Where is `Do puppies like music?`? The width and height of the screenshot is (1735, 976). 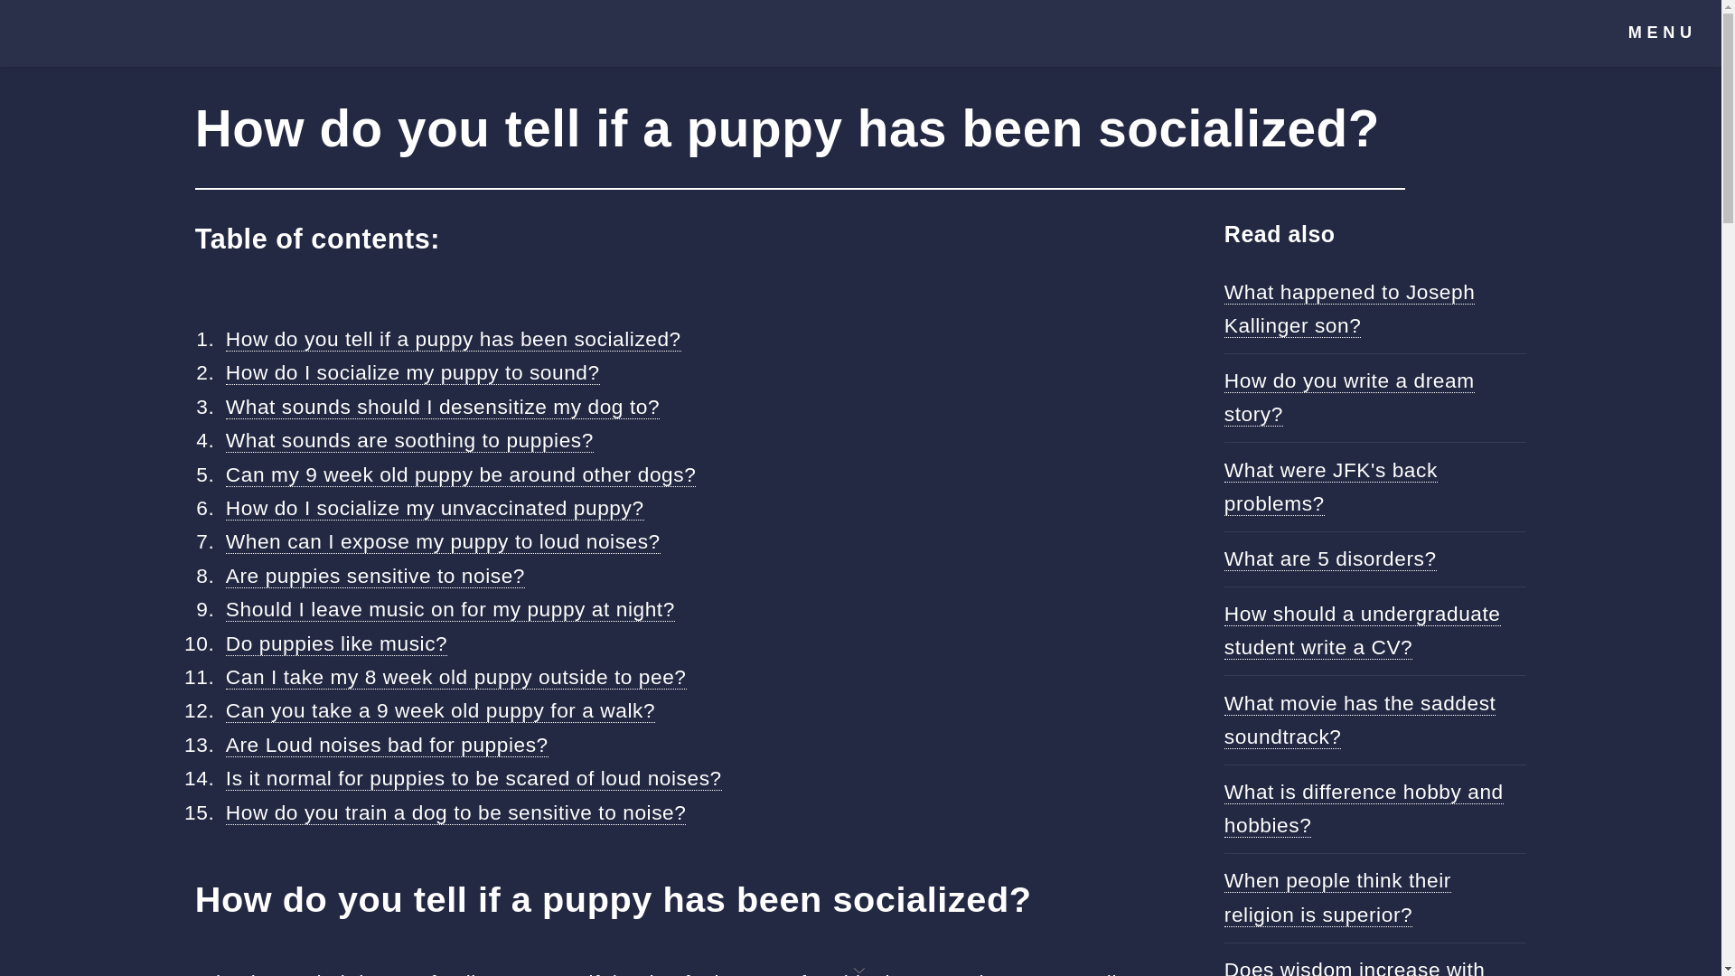
Do puppies like music? is located at coordinates (336, 643).